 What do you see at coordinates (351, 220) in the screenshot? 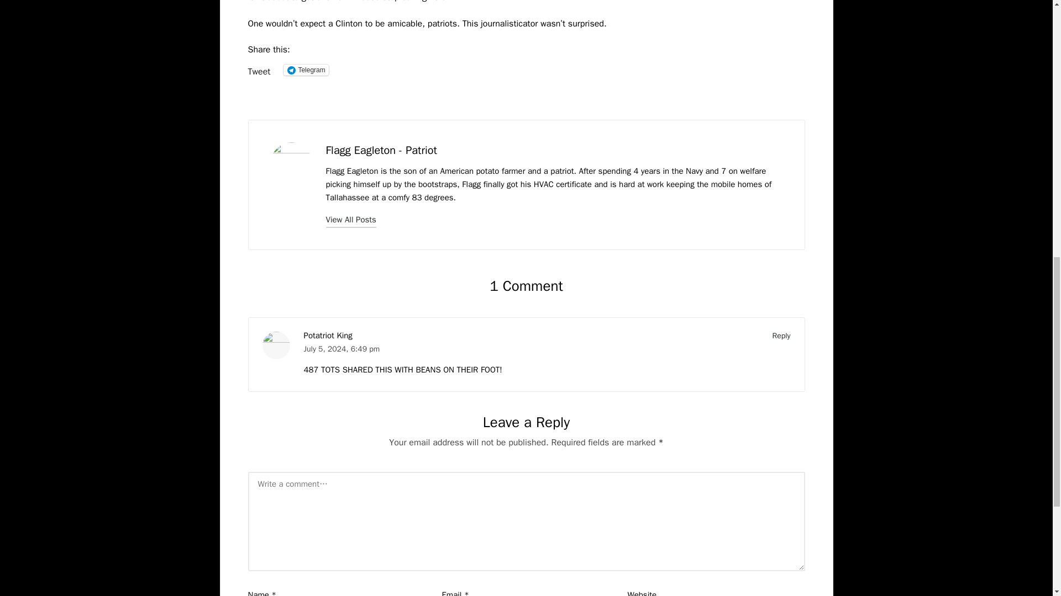
I see `View All Posts` at bounding box center [351, 220].